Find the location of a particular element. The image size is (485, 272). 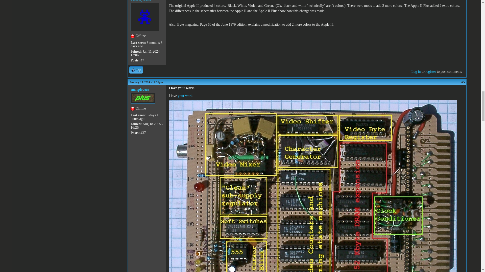

Jump to top of page is located at coordinates (136, 70).